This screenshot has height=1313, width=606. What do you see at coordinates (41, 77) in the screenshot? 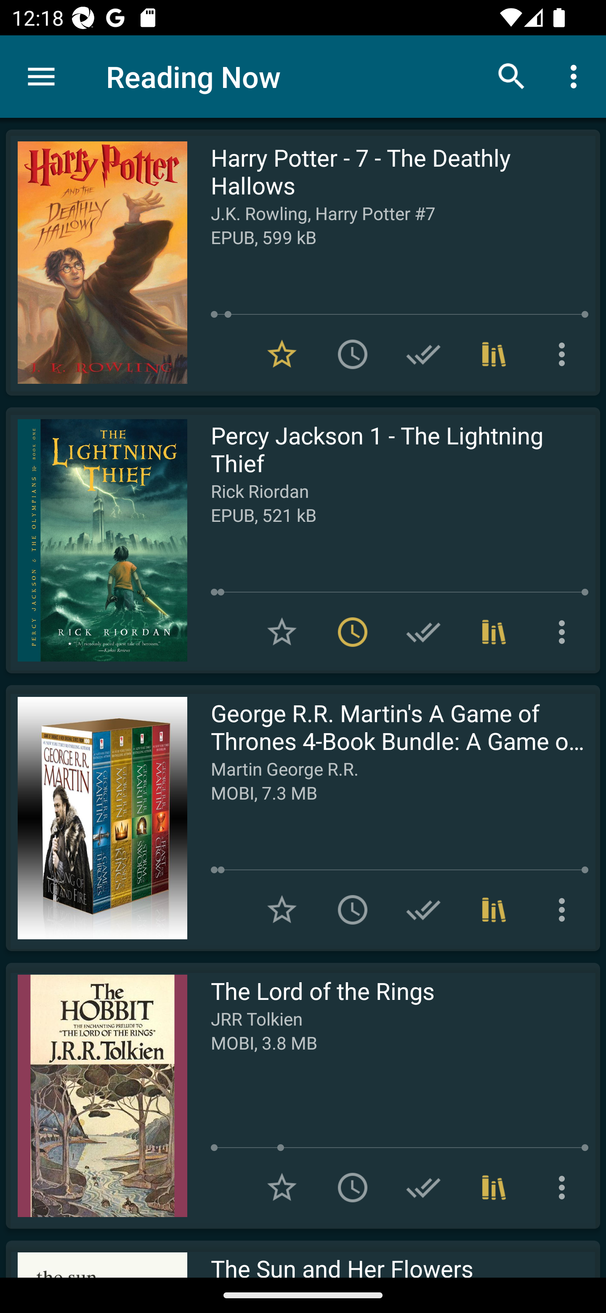
I see `Menu` at bounding box center [41, 77].